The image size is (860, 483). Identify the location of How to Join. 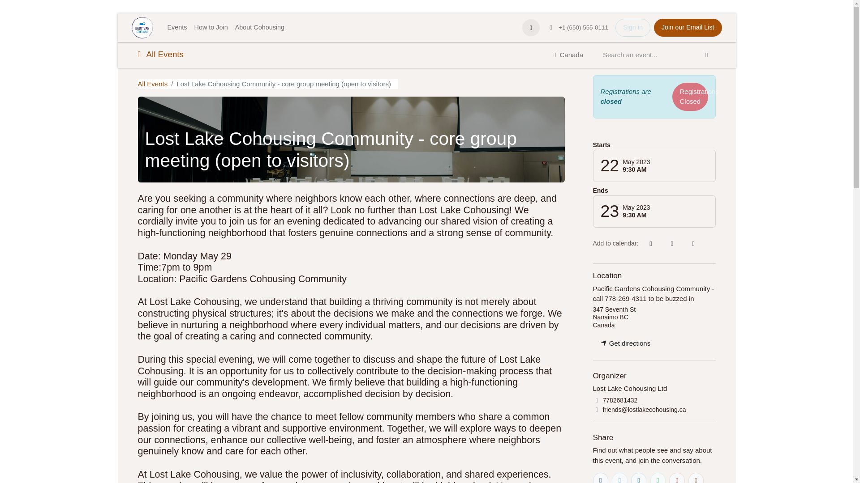
(211, 28).